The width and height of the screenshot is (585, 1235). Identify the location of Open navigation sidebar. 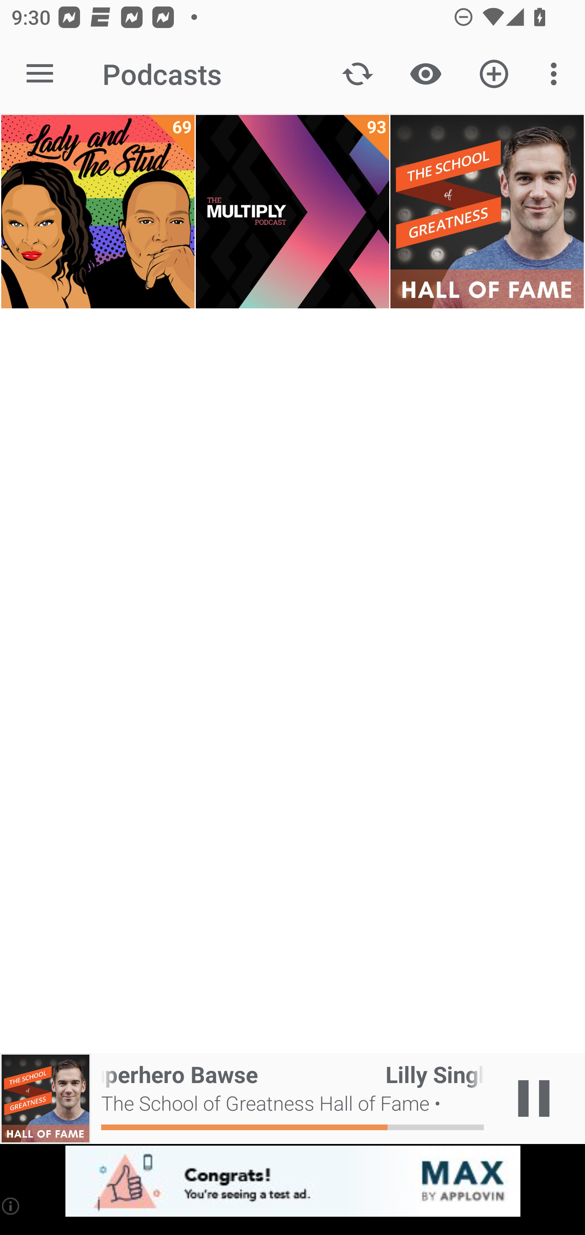
(40, 74).